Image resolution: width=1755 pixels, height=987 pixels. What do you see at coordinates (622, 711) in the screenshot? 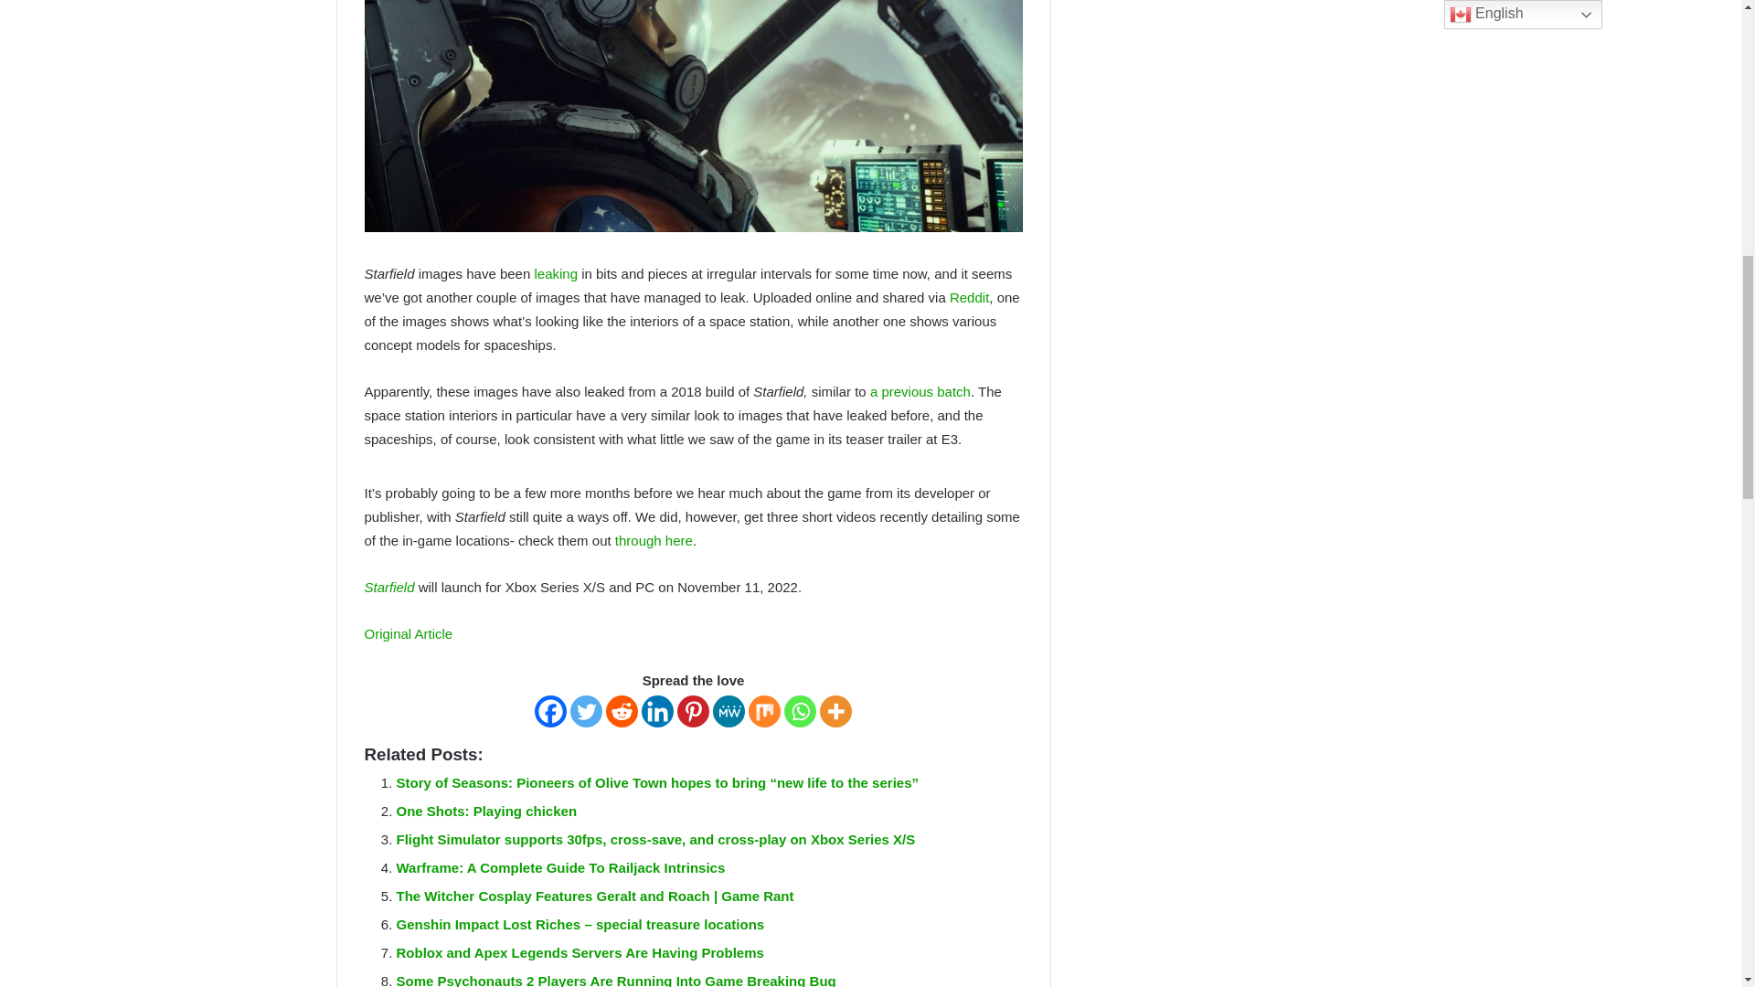
I see `Reddit` at bounding box center [622, 711].